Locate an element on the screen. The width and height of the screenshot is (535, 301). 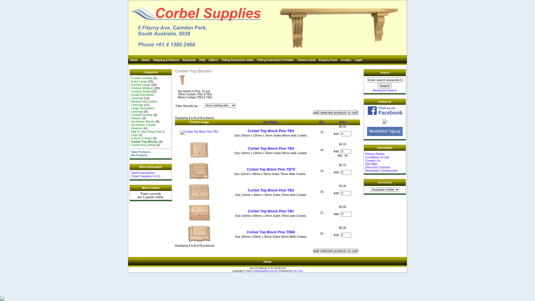
Shipping & Returns is located at coordinates (166, 60).